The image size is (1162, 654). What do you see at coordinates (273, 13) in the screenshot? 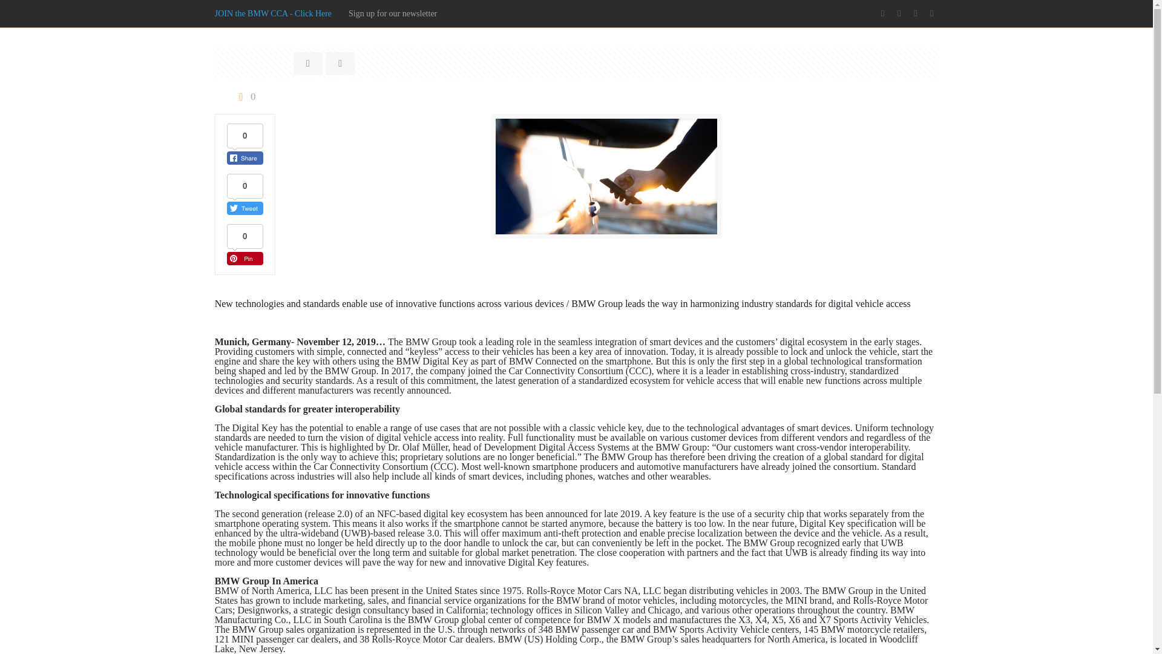
I see `JOIN the BMW CCA - Click Here` at bounding box center [273, 13].